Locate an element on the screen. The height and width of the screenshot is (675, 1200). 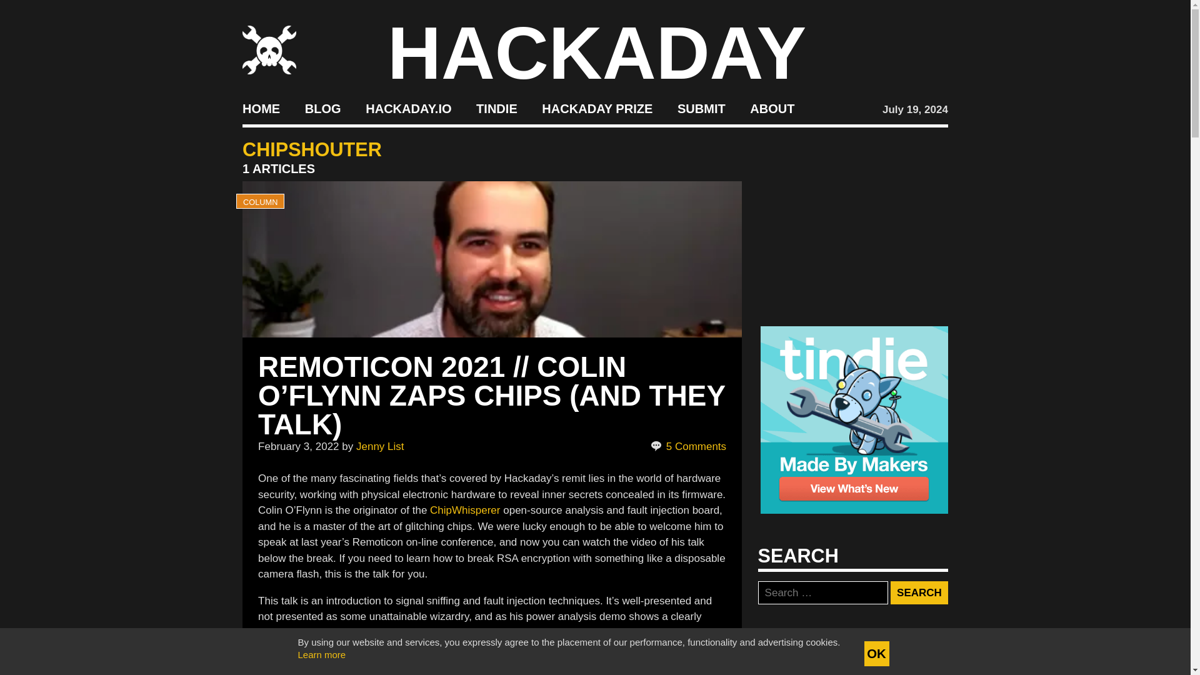
Jenny List is located at coordinates (380, 446).